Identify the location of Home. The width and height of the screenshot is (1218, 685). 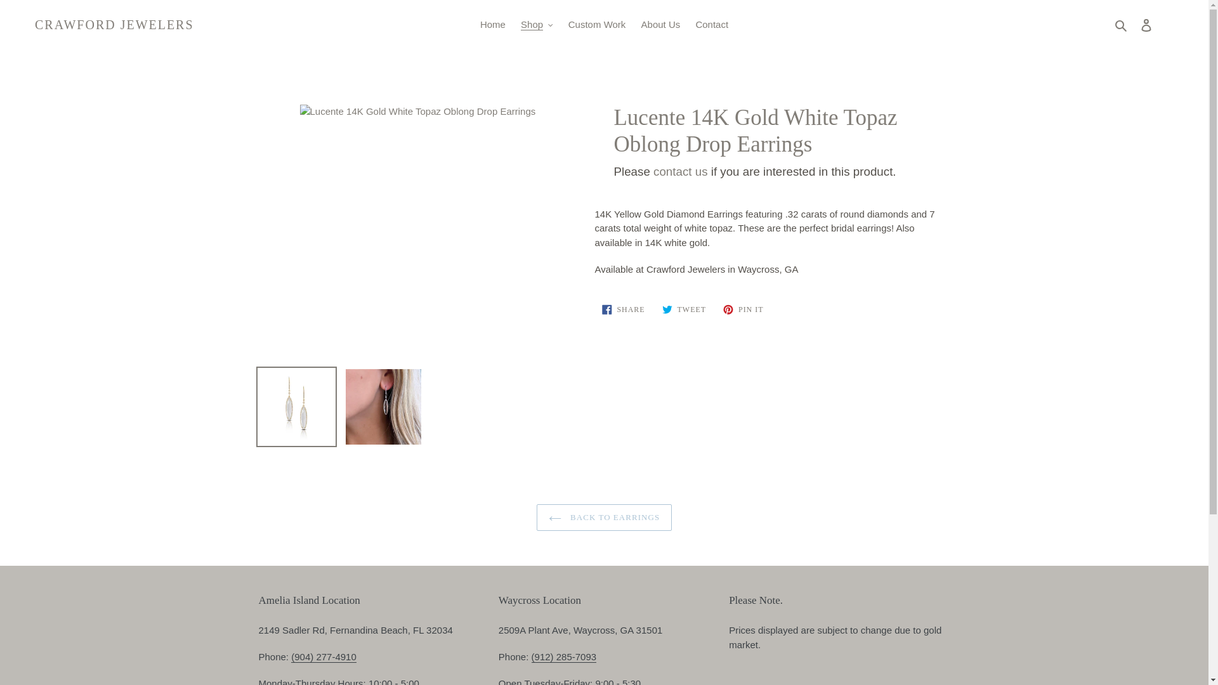
(492, 25).